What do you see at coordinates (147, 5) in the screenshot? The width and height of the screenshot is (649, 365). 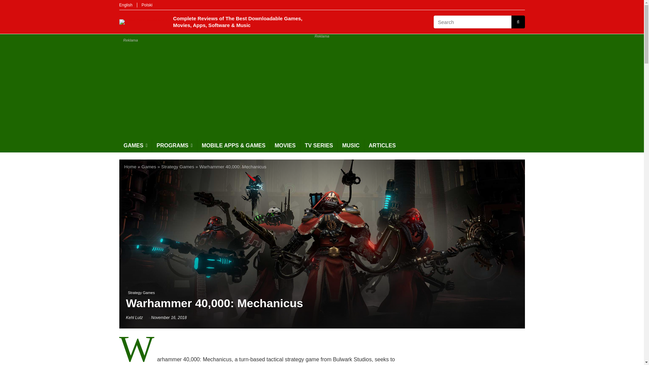 I see `Polski` at bounding box center [147, 5].